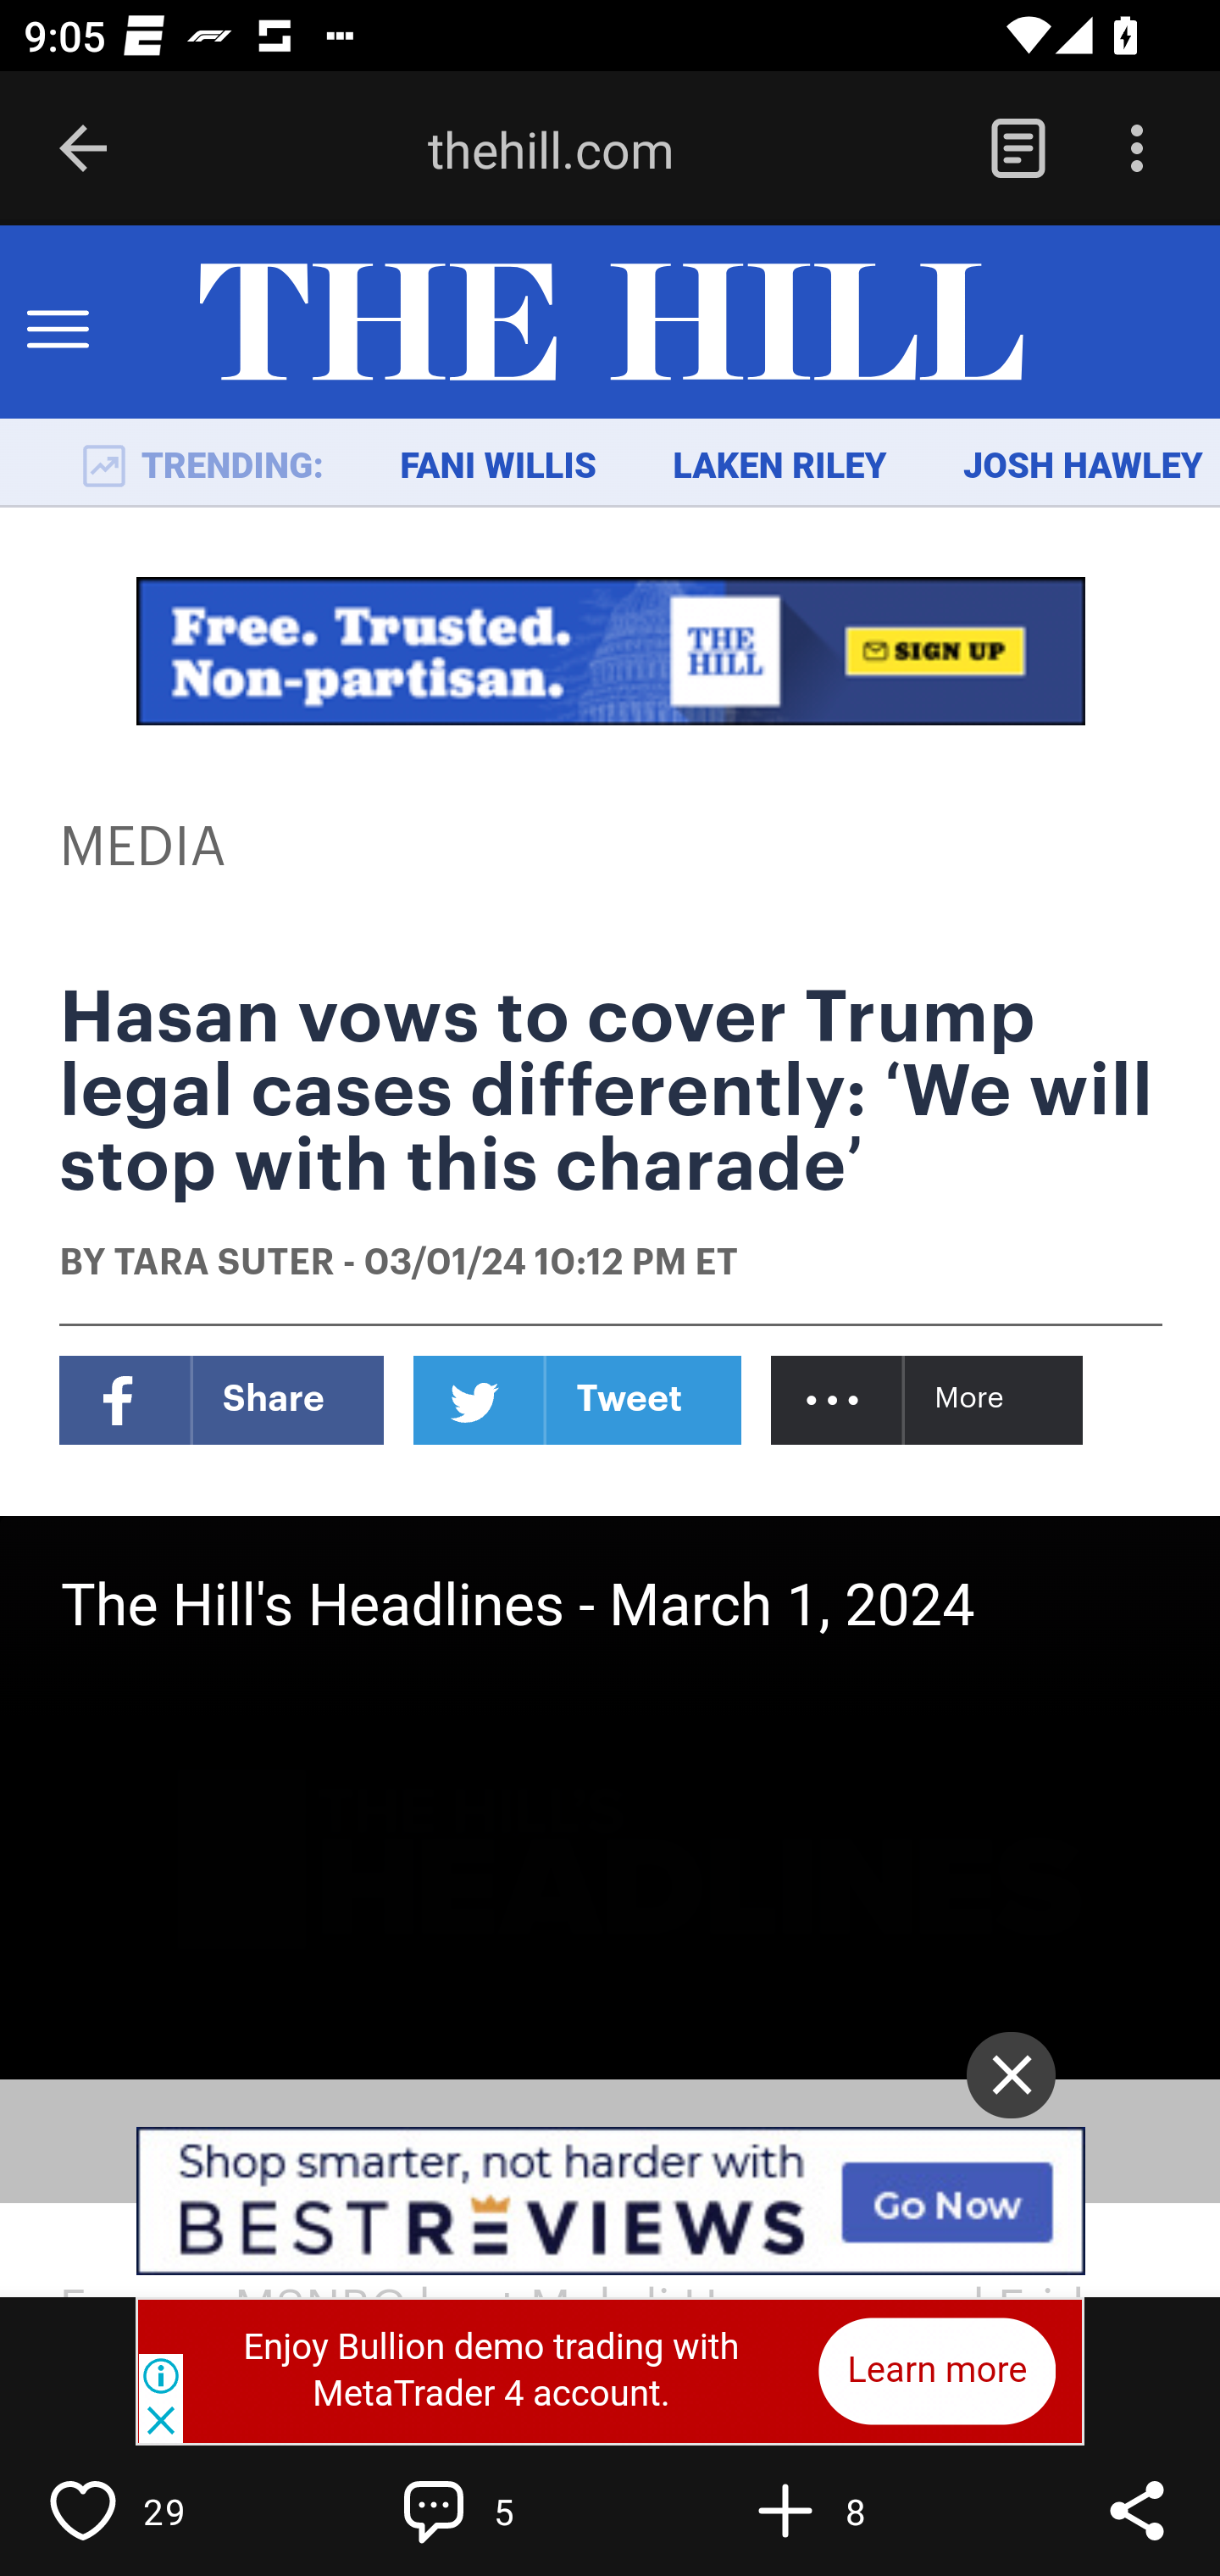  I want to click on Flip into Magazine 8, so click(856, 2510).